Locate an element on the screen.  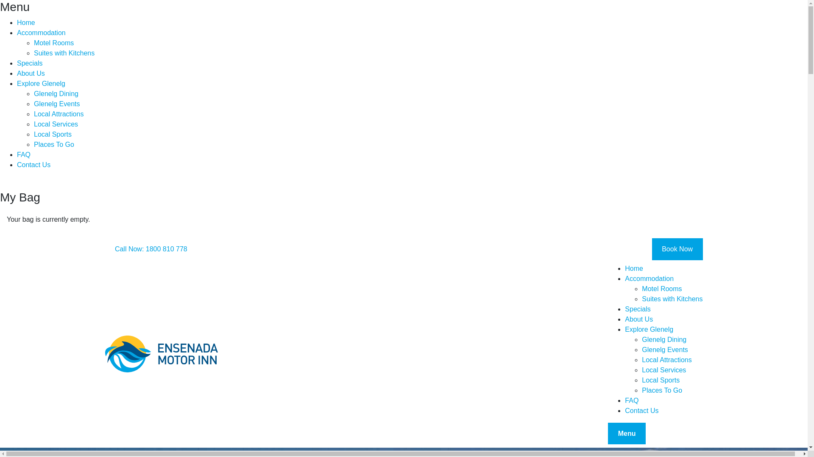
Specials is located at coordinates (664, 309).